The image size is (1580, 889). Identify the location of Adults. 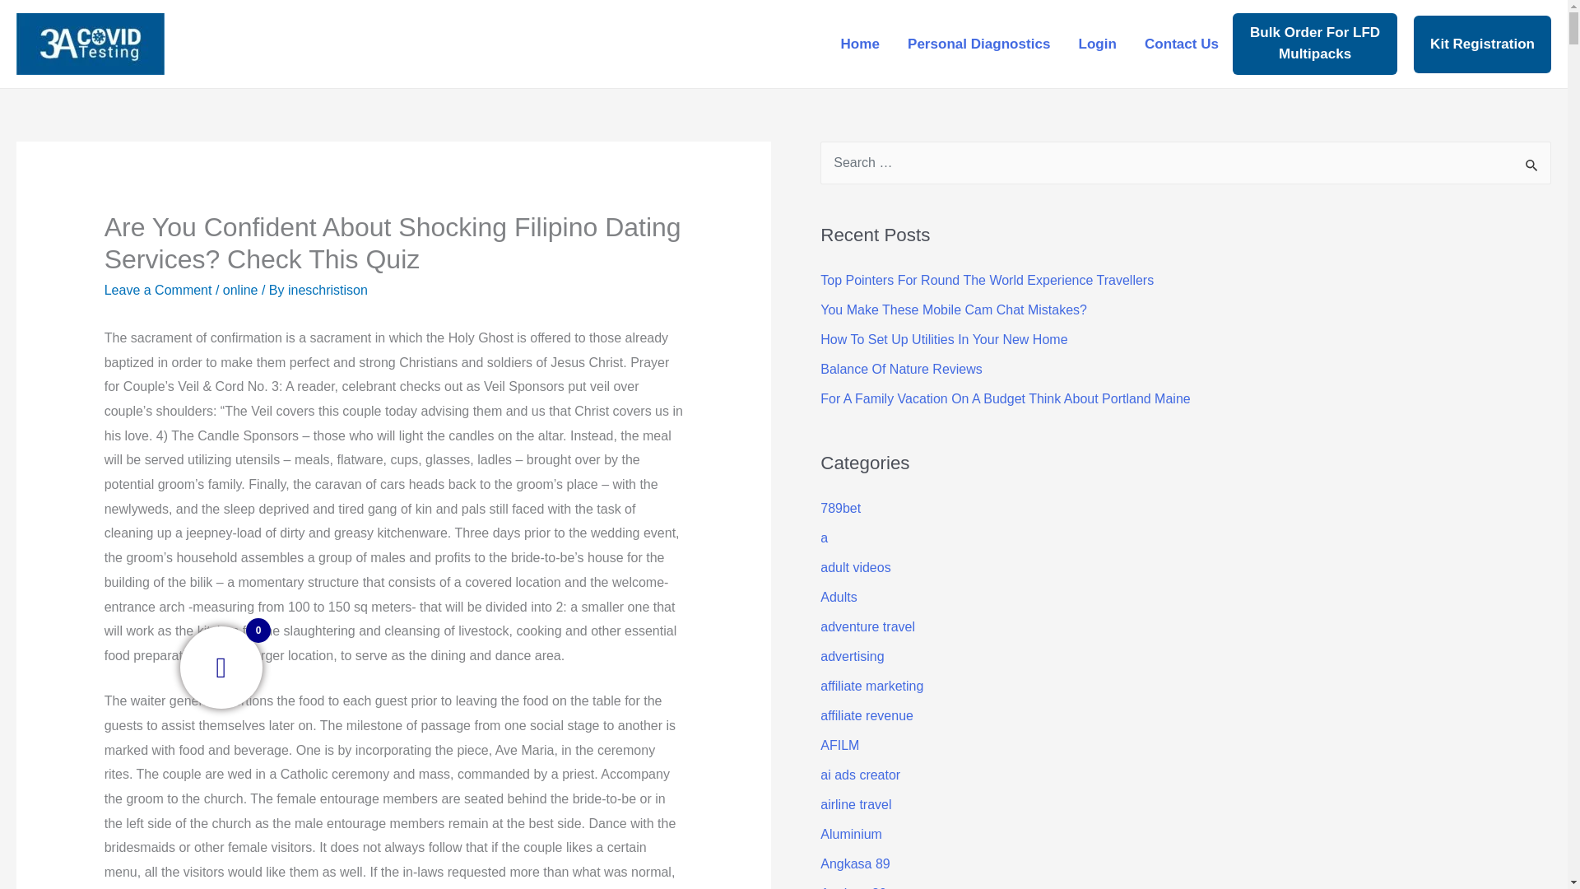
(838, 598).